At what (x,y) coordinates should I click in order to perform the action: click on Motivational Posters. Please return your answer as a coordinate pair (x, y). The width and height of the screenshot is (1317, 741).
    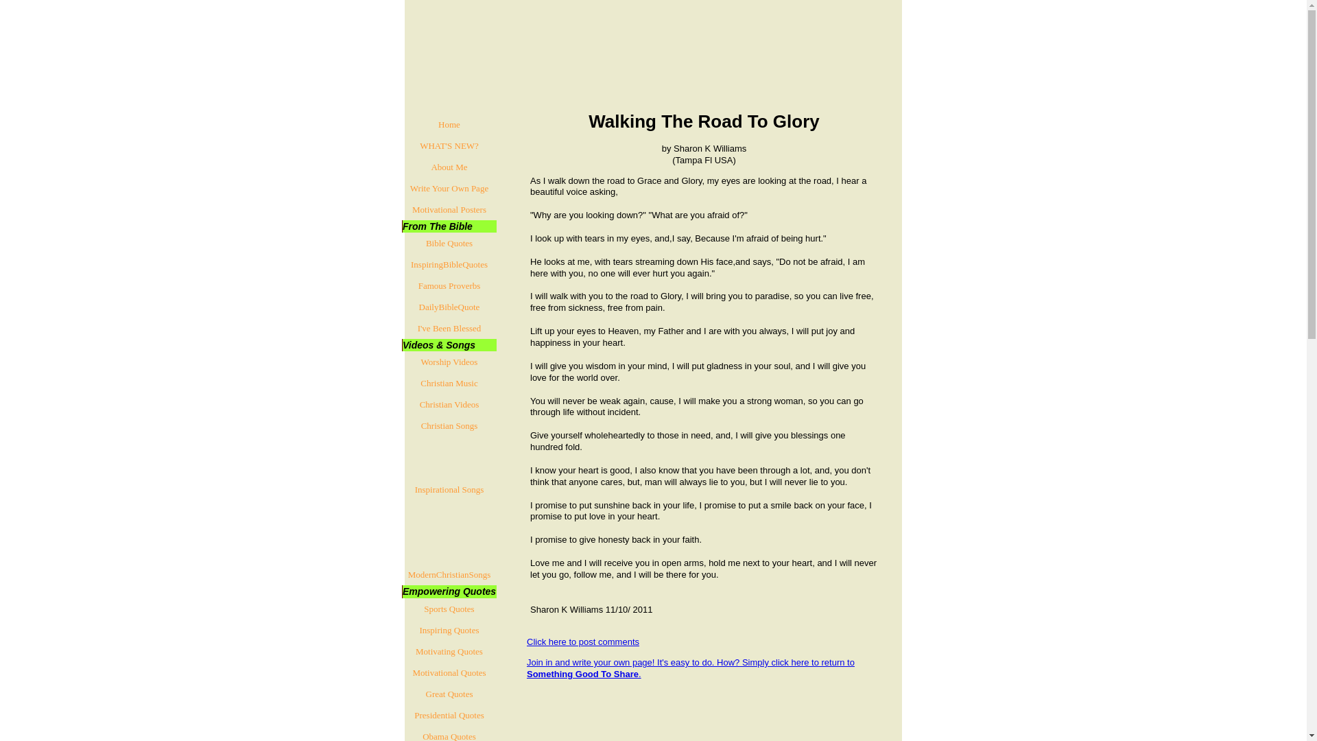
    Looking at the image, I should click on (449, 209).